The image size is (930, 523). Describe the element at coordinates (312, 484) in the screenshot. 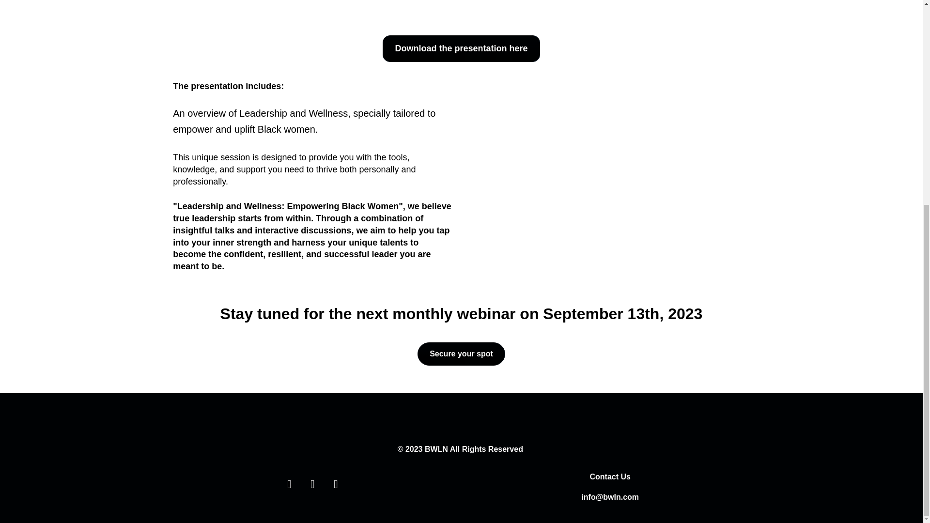

I see `Share on LinkedIn` at that location.